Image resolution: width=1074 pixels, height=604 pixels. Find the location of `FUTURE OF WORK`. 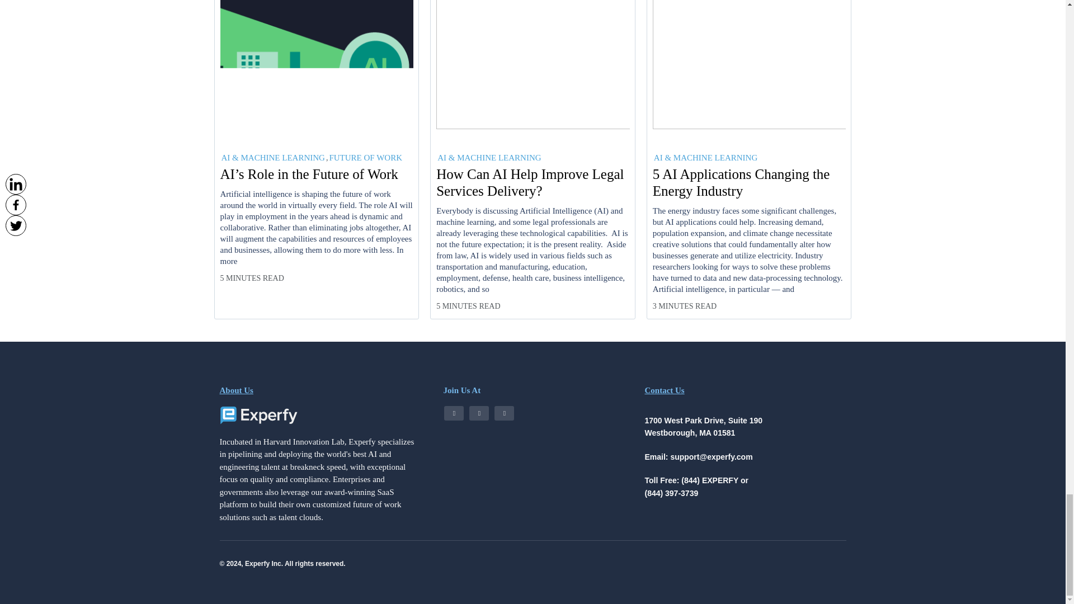

FUTURE OF WORK is located at coordinates (365, 158).